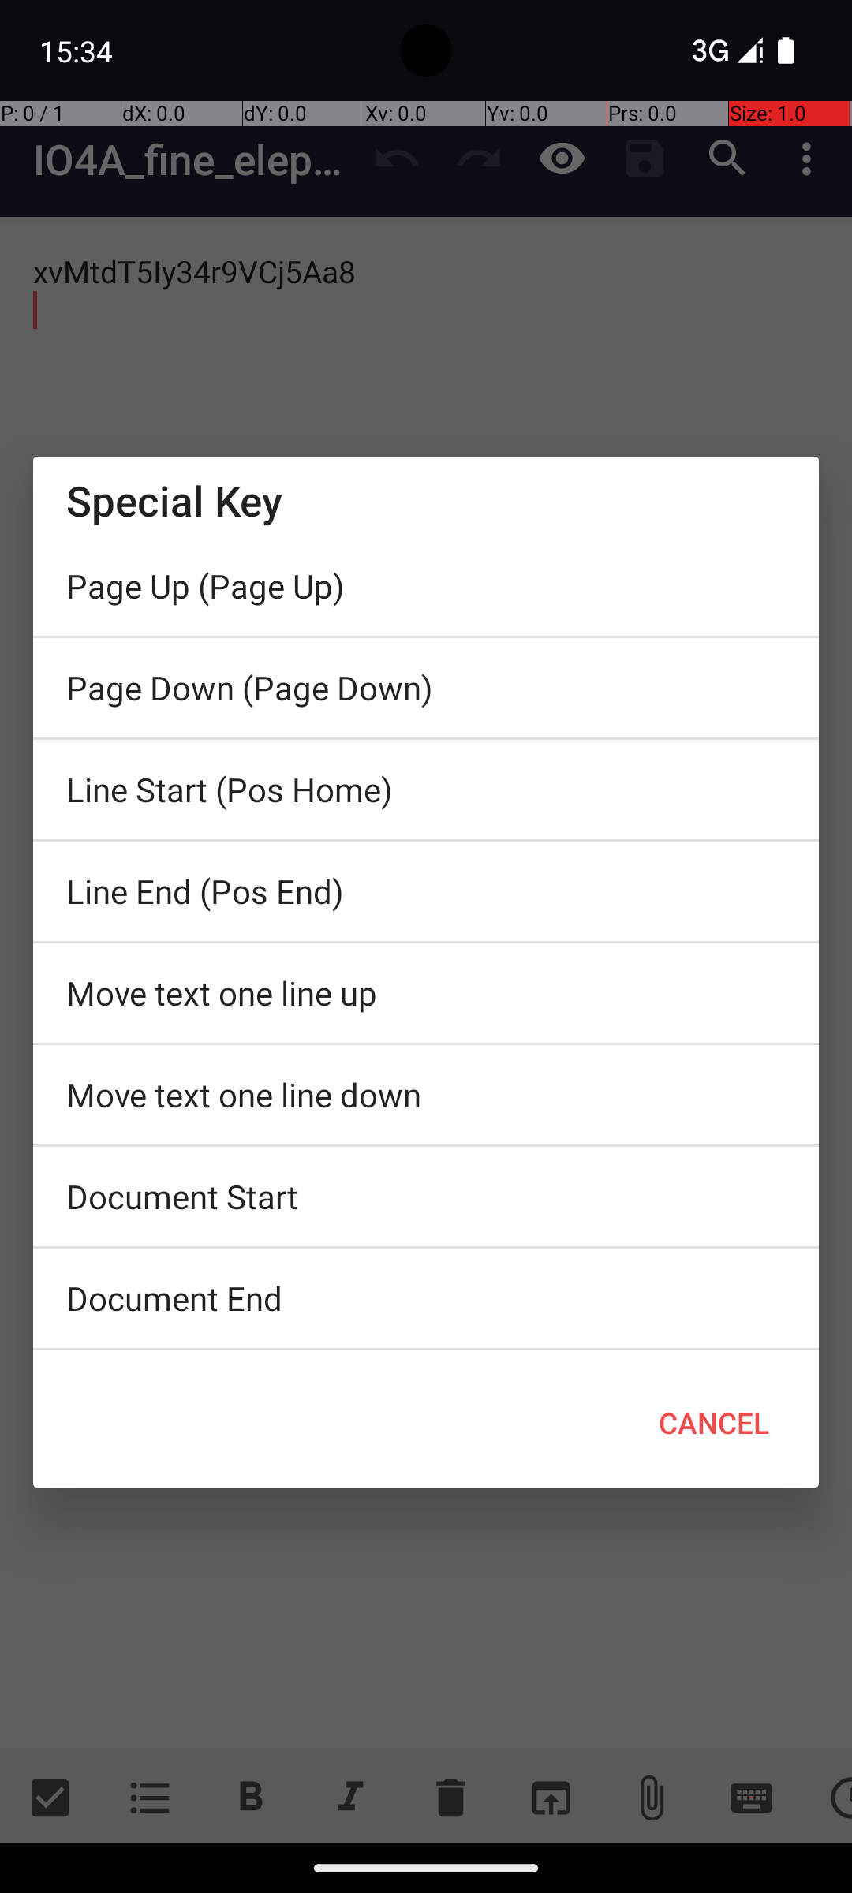 The image size is (852, 1893). Describe the element at coordinates (426, 790) in the screenshot. I see `Line Start (Pos Home)` at that location.